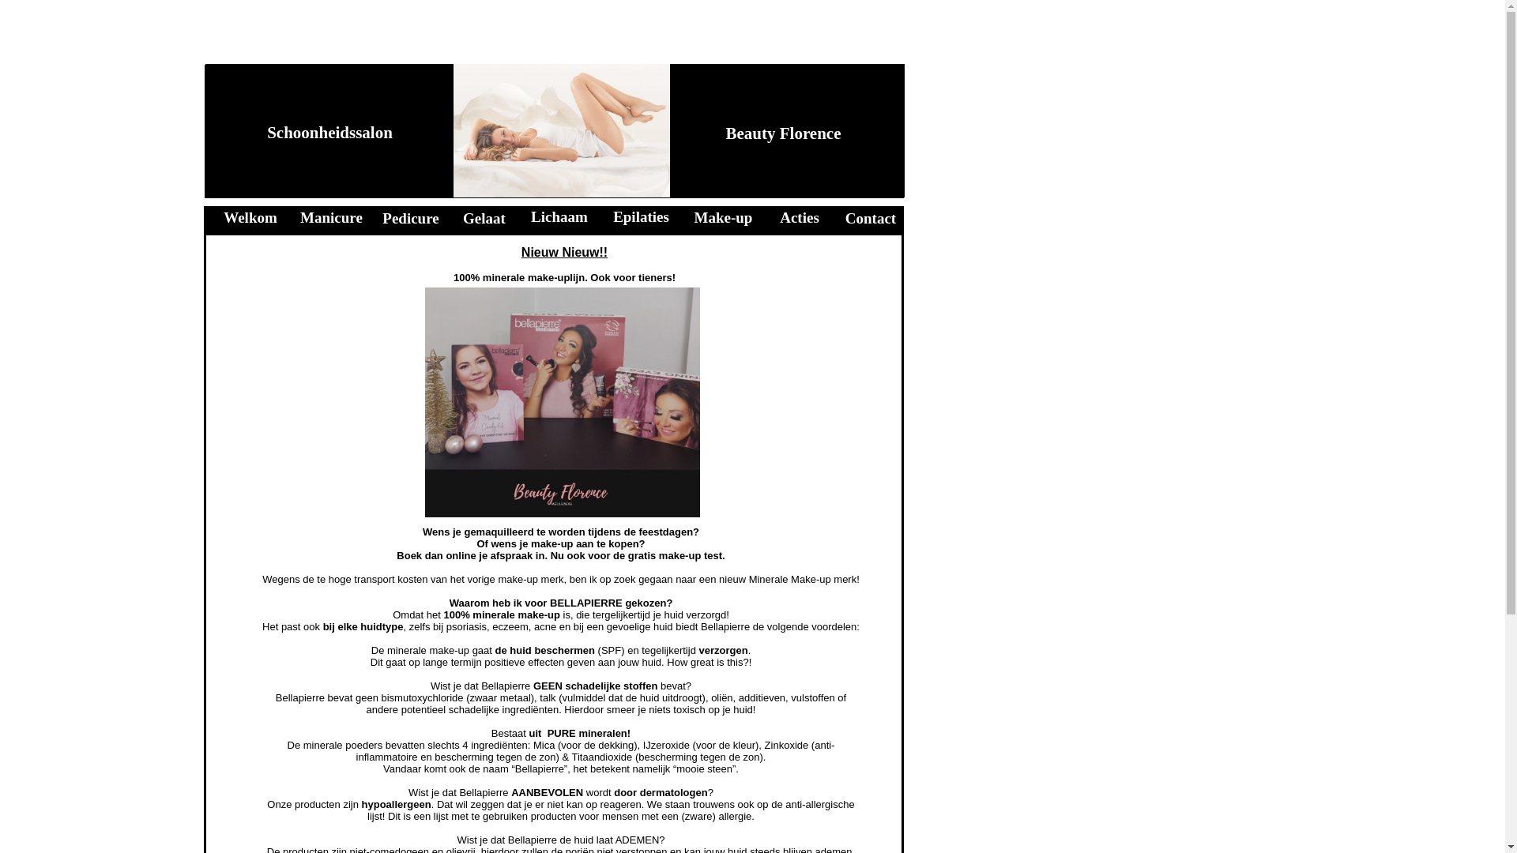 This screenshot has height=853, width=1517. What do you see at coordinates (642, 216) in the screenshot?
I see `Epilaties` at bounding box center [642, 216].